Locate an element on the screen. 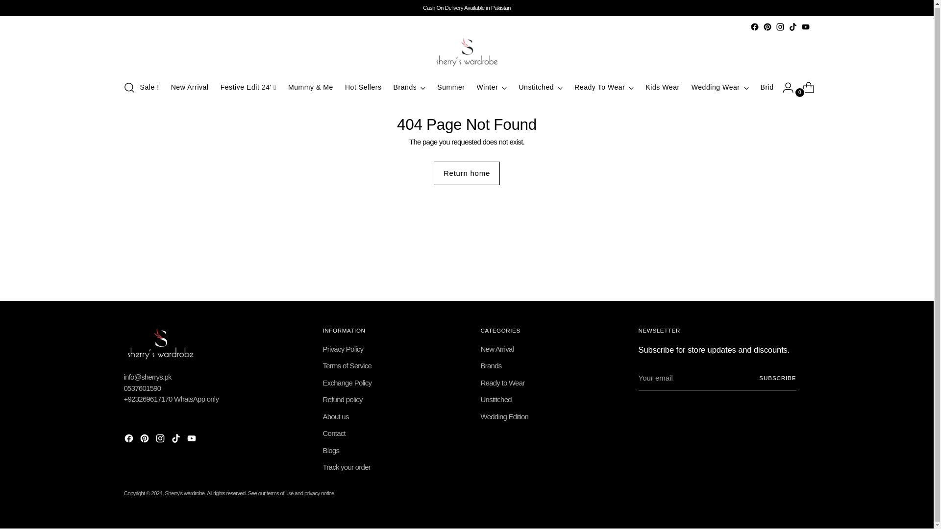 This screenshot has width=941, height=529. Sherry's wardrobe on Pinterest is located at coordinates (145, 440).